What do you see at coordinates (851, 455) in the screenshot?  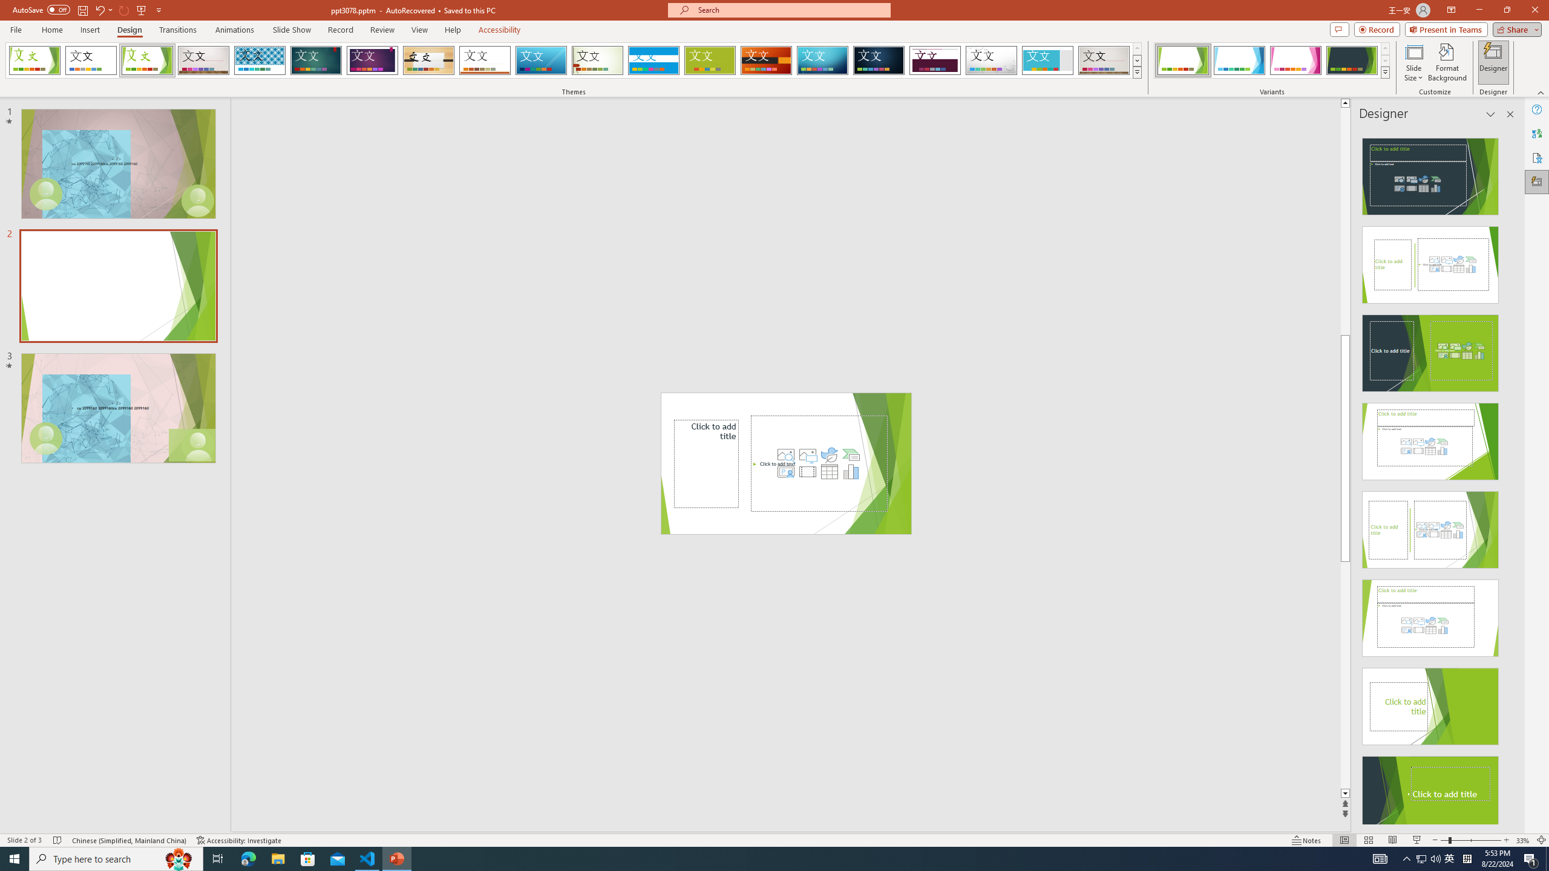 I see `Insert a SmartArt Graphic` at bounding box center [851, 455].